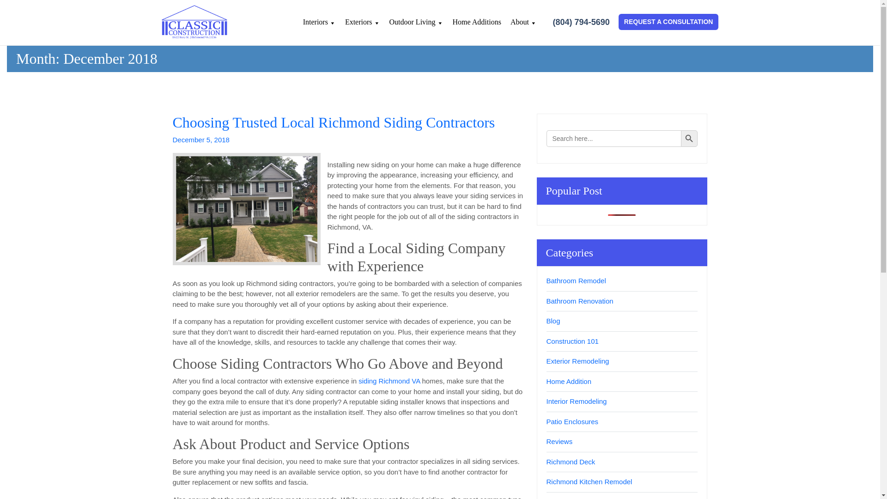 Image resolution: width=887 pixels, height=499 pixels. I want to click on Interior Remodeling, so click(577, 401).